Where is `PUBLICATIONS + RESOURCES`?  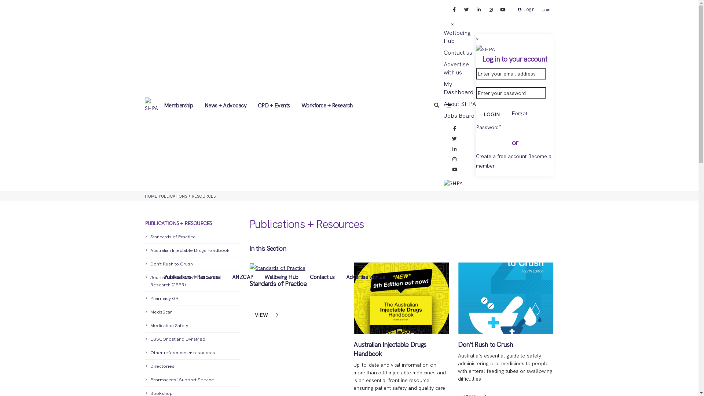
PUBLICATIONS + RESOURCES is located at coordinates (192, 219).